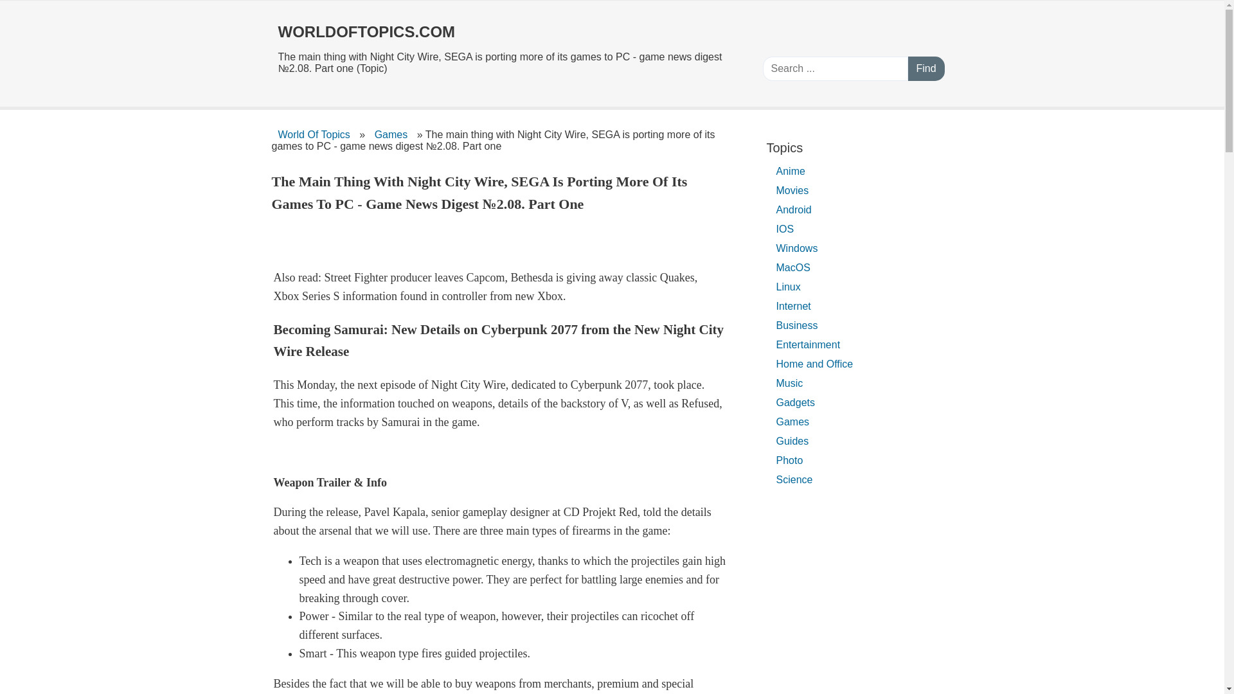  I want to click on Home and Office, so click(815, 364).